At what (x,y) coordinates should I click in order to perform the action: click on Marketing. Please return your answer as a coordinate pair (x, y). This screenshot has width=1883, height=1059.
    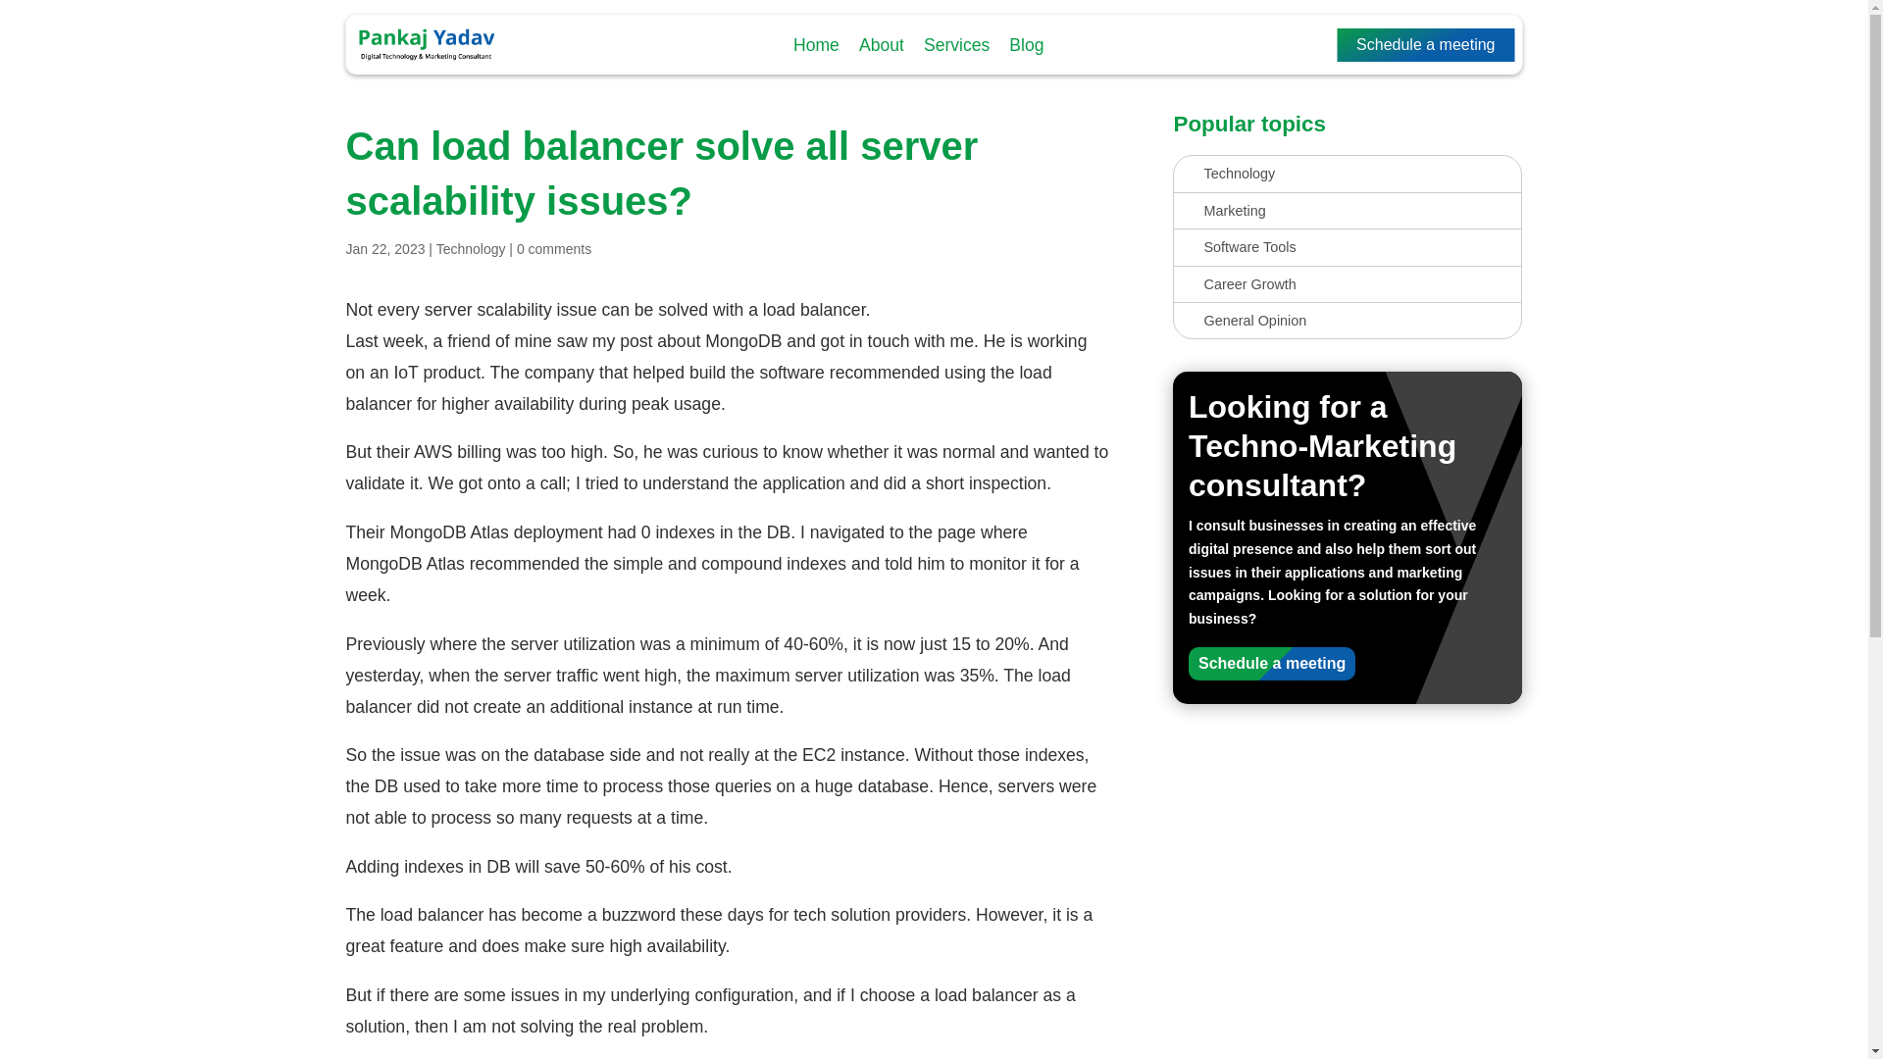
    Looking at the image, I should click on (1347, 210).